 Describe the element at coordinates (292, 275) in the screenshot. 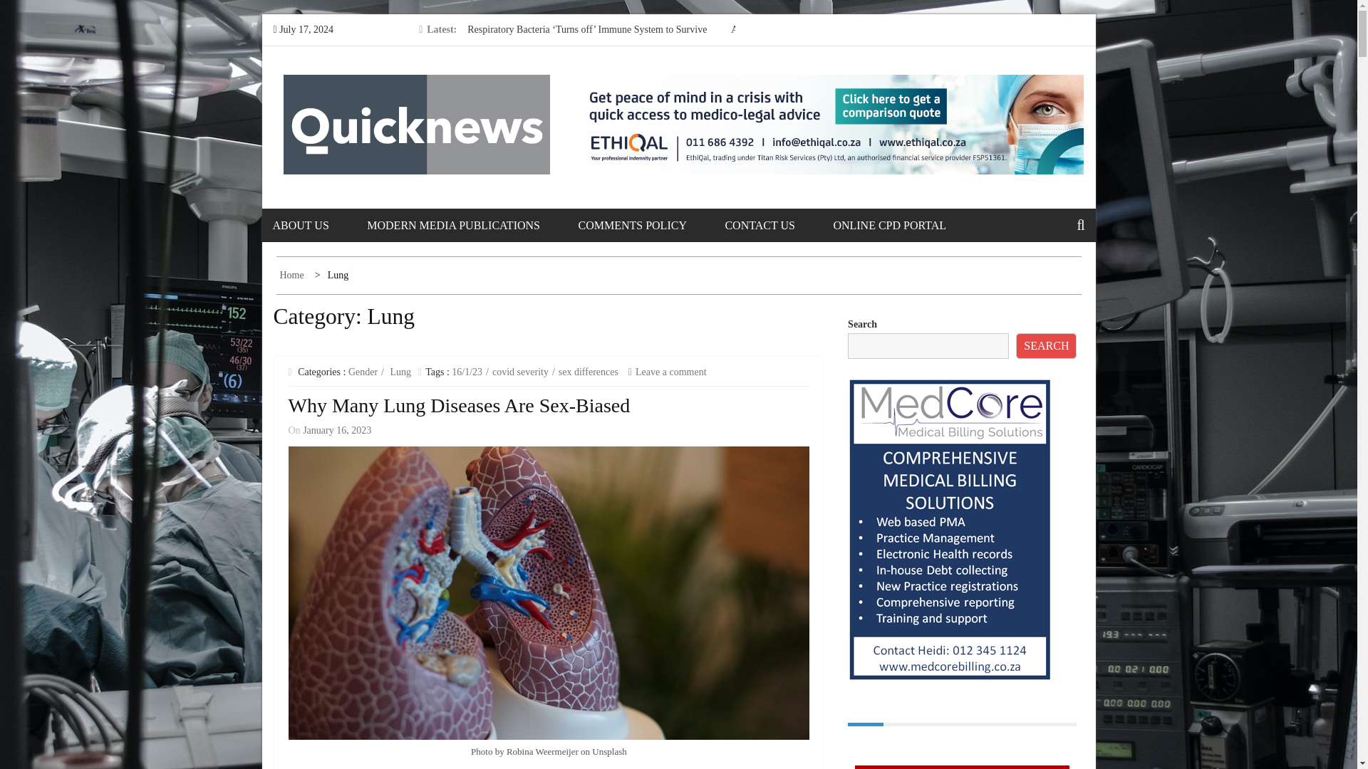

I see `Home` at that location.